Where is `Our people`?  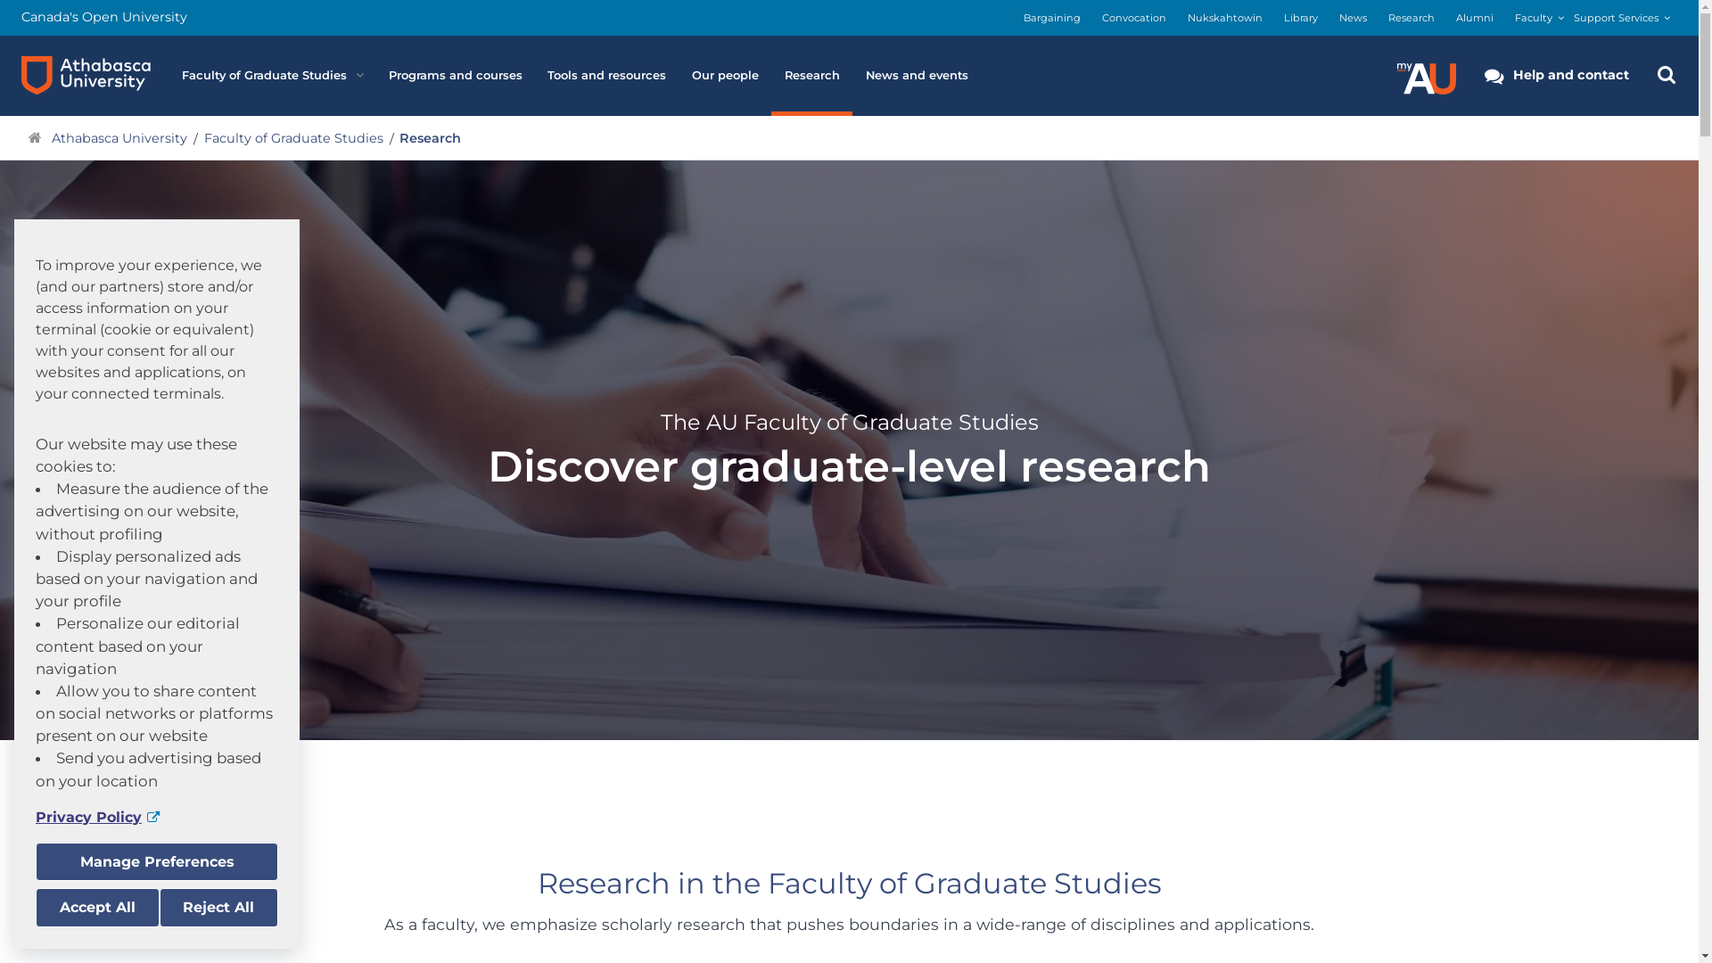 Our people is located at coordinates (726, 76).